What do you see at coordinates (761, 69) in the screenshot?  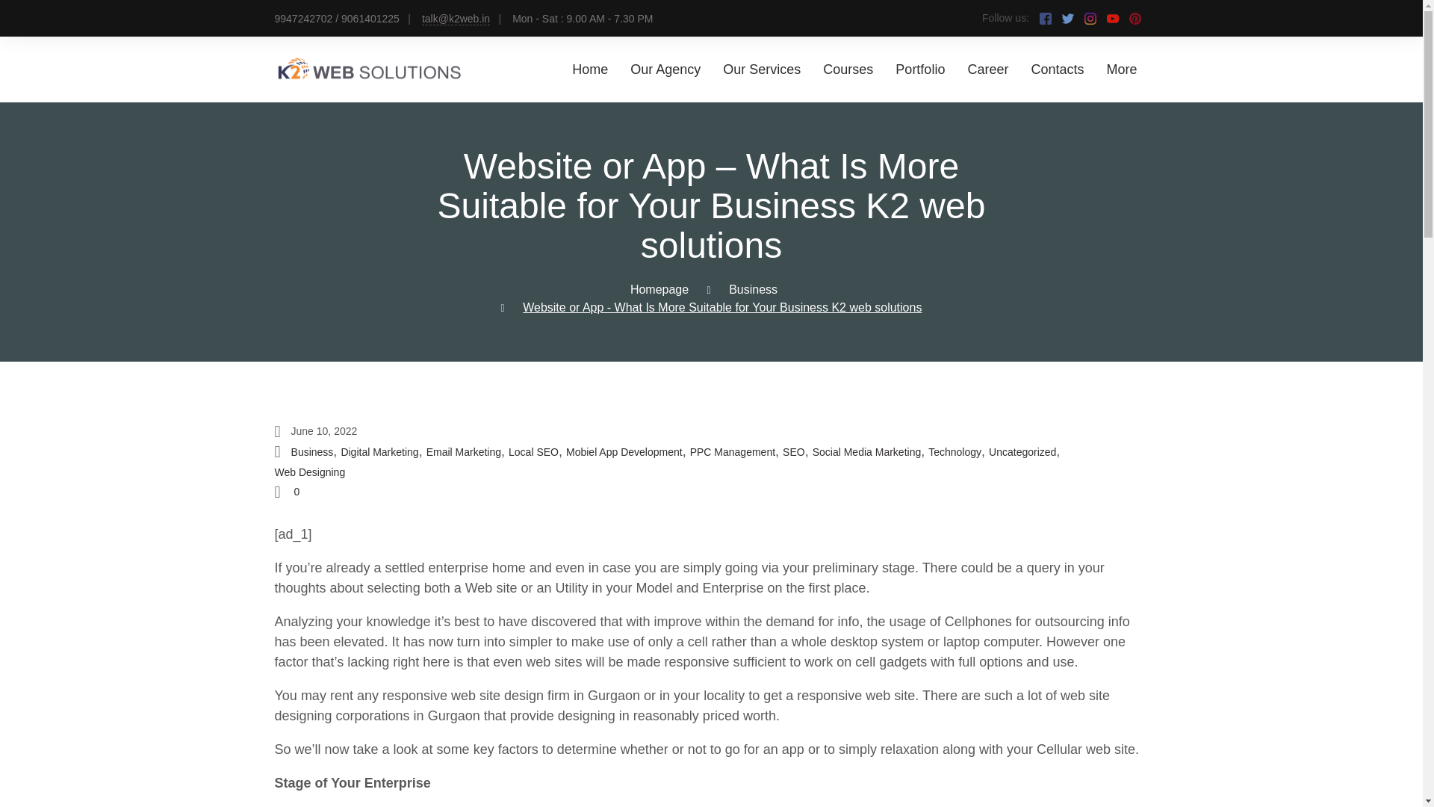 I see `Our Services` at bounding box center [761, 69].